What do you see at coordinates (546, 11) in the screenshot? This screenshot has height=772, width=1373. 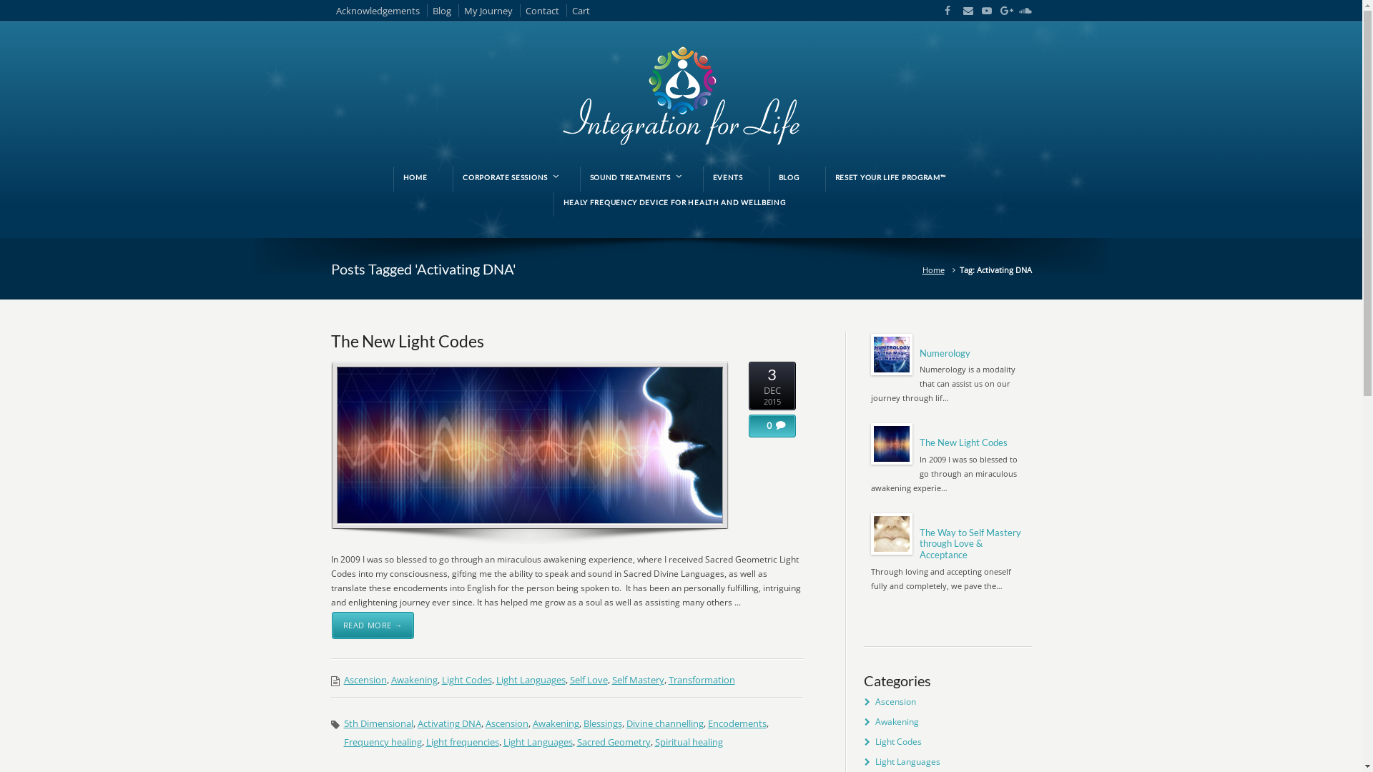 I see `Contact` at bounding box center [546, 11].